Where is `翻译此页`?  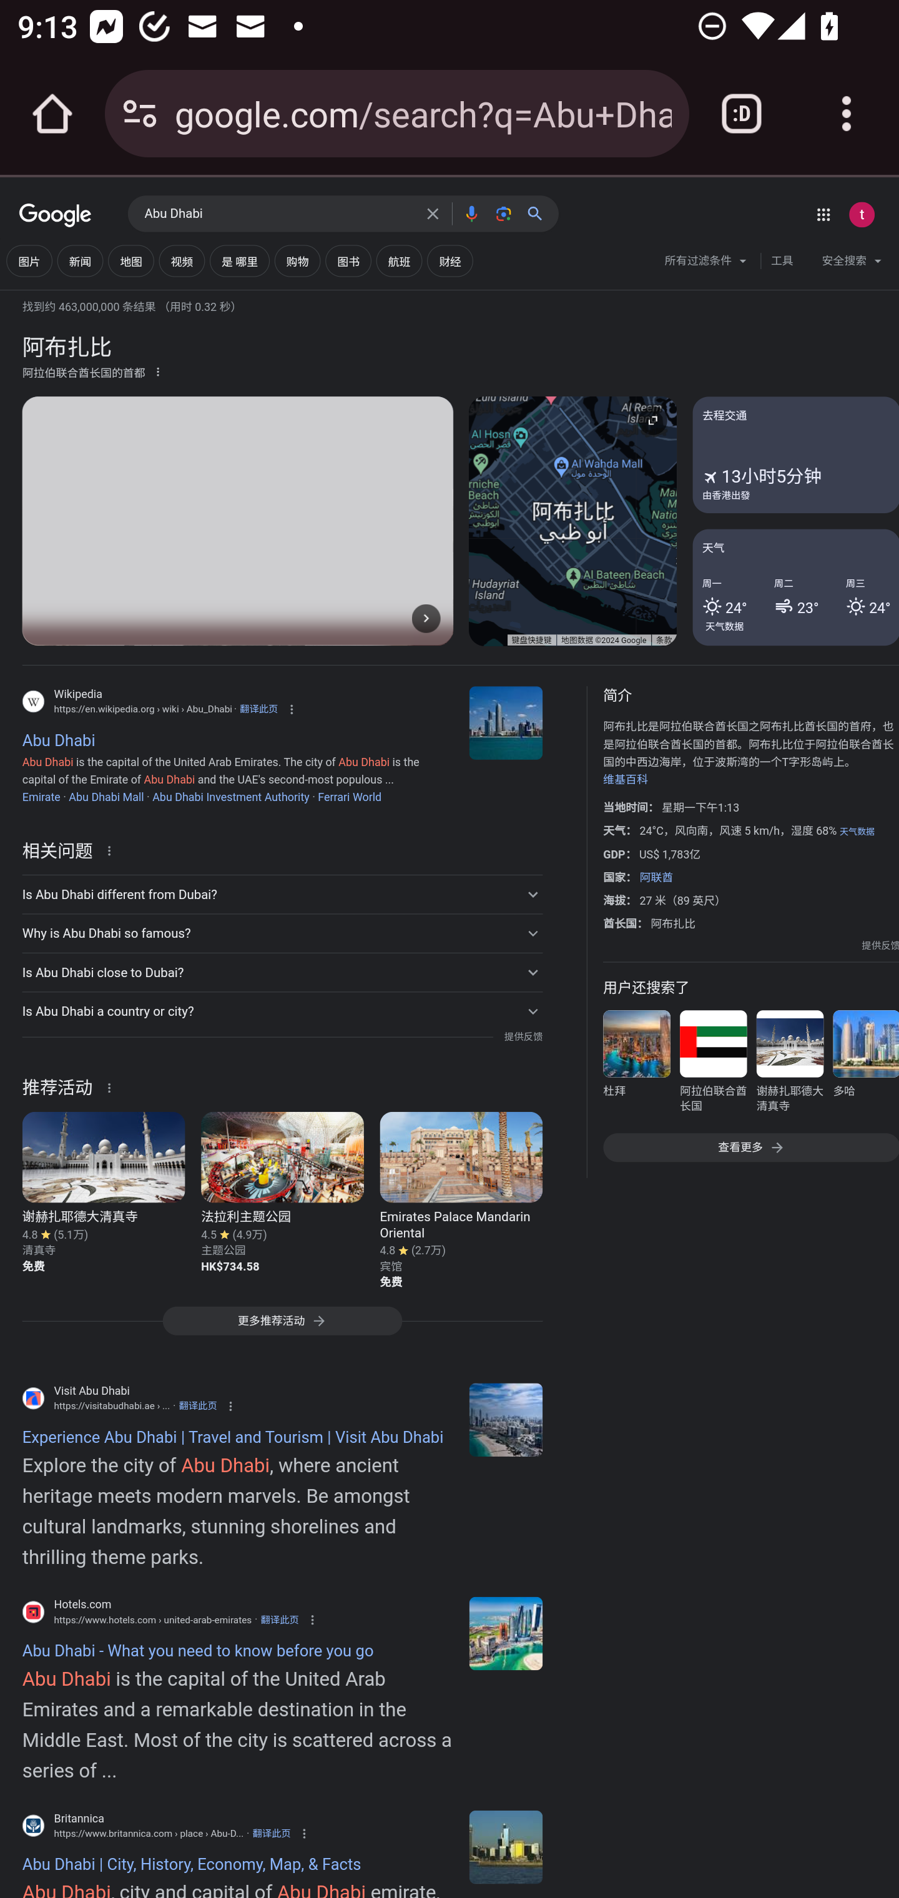
翻译此页 is located at coordinates (258, 709).